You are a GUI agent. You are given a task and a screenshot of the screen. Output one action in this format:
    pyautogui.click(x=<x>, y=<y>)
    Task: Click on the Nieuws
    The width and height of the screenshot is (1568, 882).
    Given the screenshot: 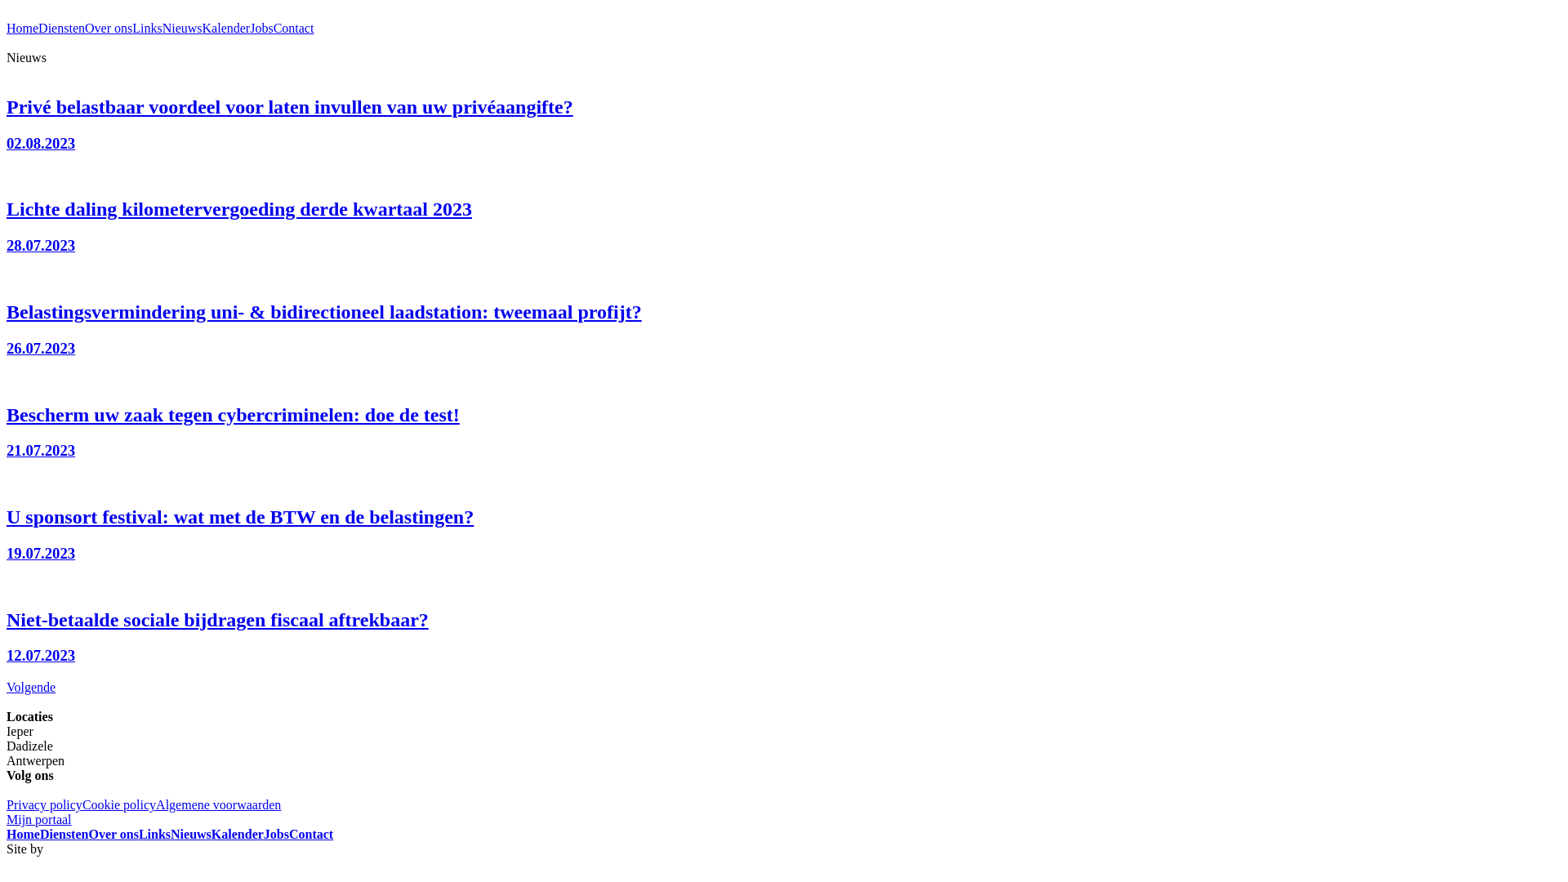 What is the action you would take?
    pyautogui.click(x=191, y=835)
    